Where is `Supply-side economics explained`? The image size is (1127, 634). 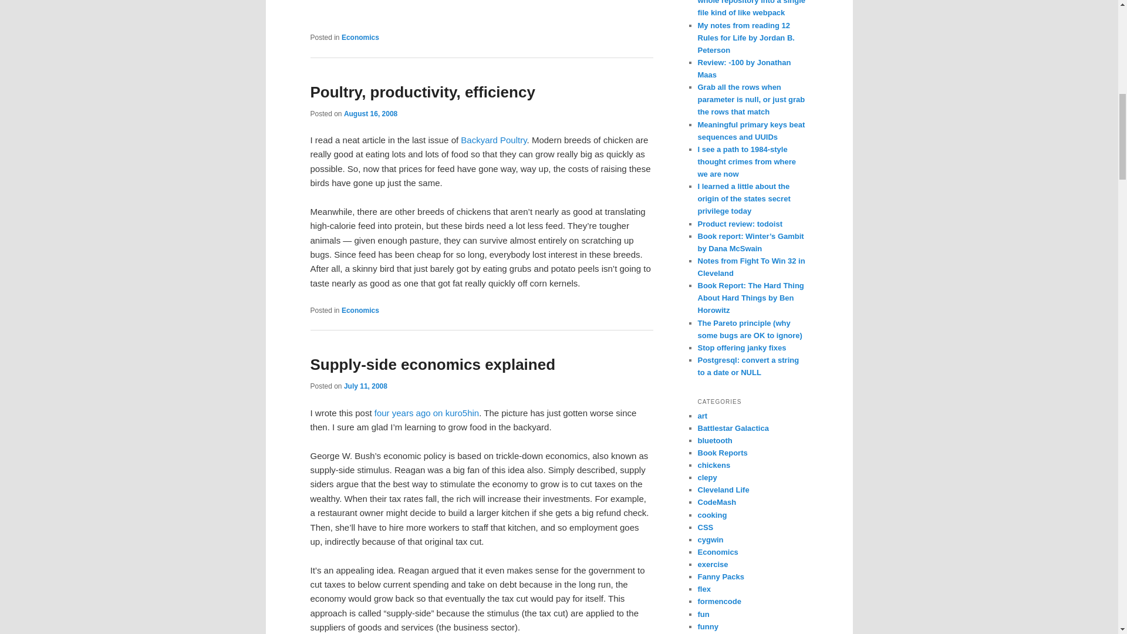
Supply-side economics explained is located at coordinates (433, 364).